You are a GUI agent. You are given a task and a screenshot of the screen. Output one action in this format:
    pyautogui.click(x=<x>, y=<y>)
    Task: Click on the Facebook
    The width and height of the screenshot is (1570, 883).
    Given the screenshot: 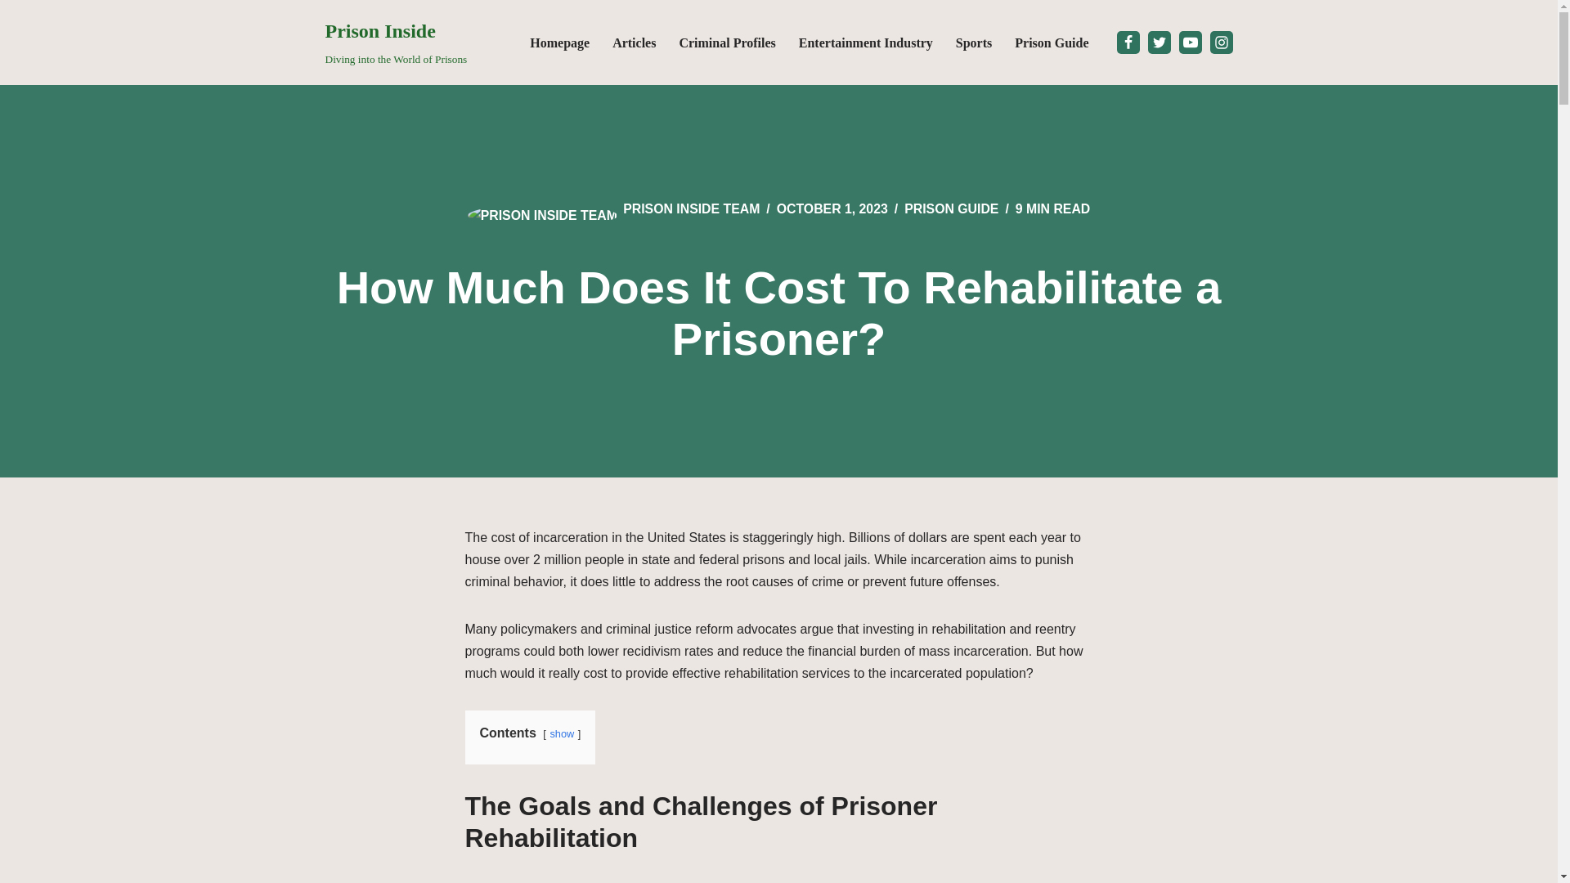 What is the action you would take?
    pyautogui.click(x=1128, y=42)
    